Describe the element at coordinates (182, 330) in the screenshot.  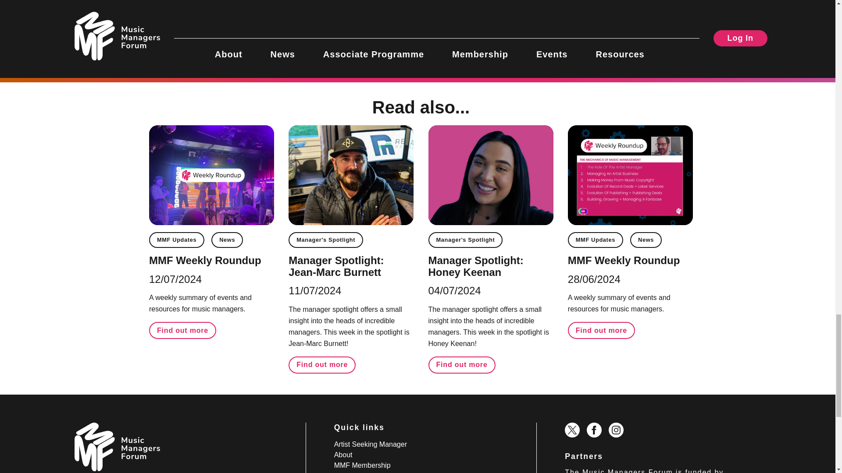
I see `Find out more` at that location.